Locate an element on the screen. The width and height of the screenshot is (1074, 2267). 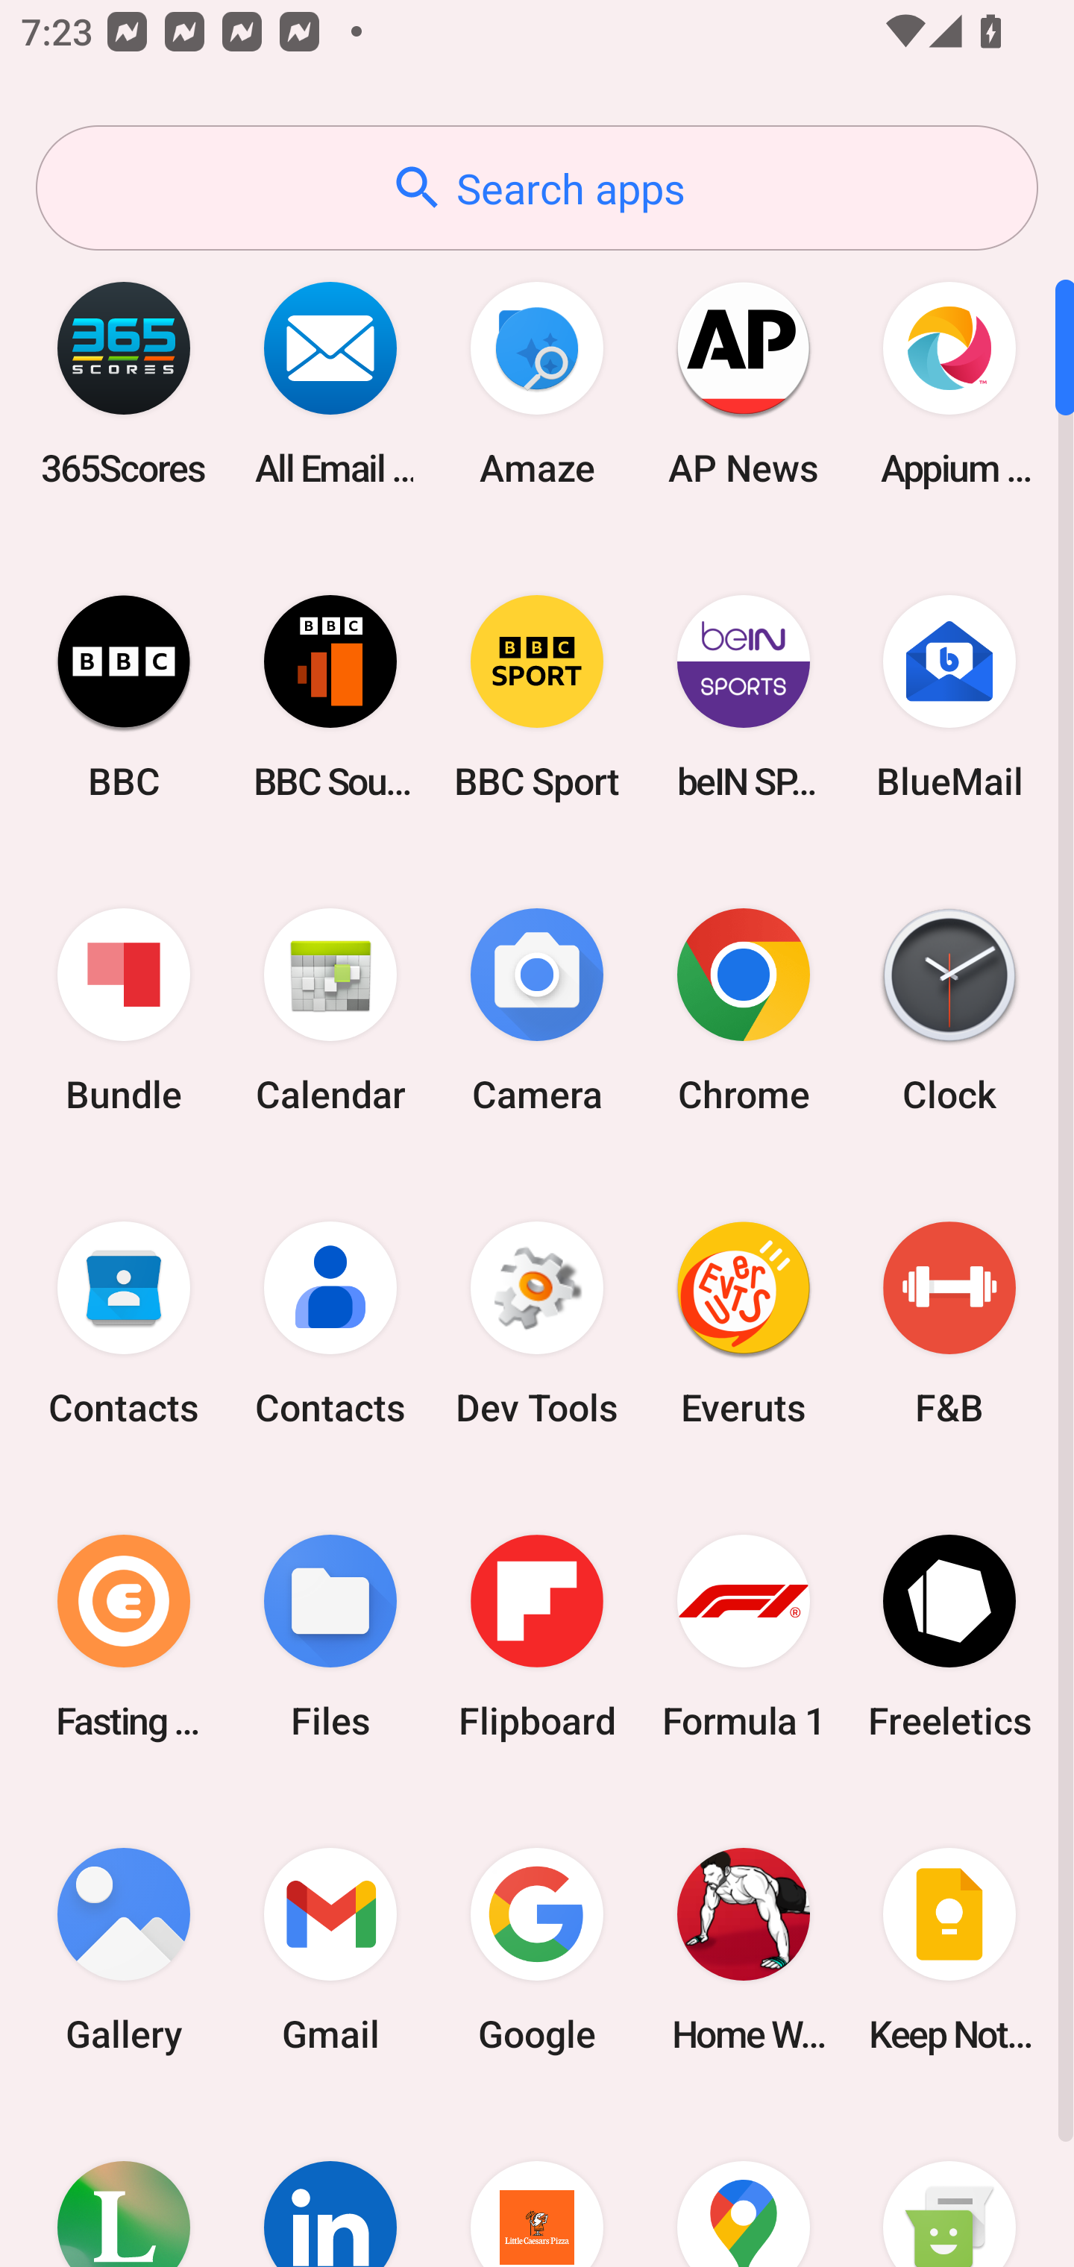
Files is located at coordinates (330, 1636).